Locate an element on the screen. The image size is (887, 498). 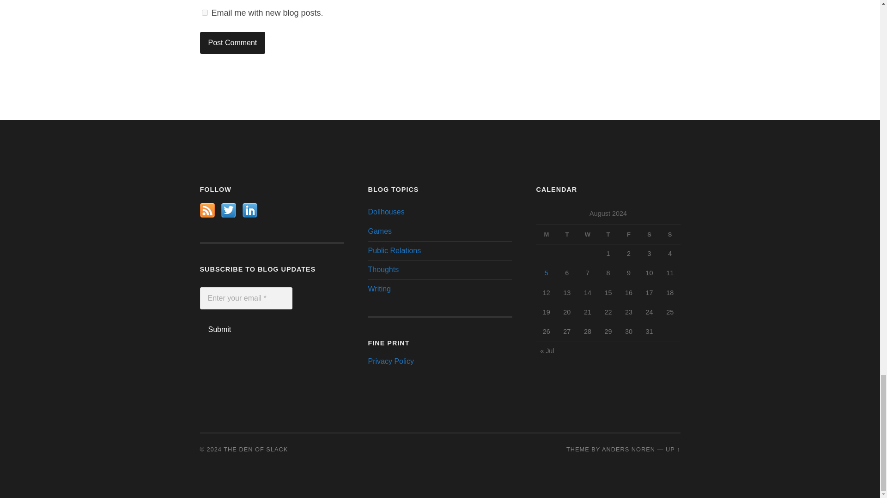
Tuesday is located at coordinates (567, 234).